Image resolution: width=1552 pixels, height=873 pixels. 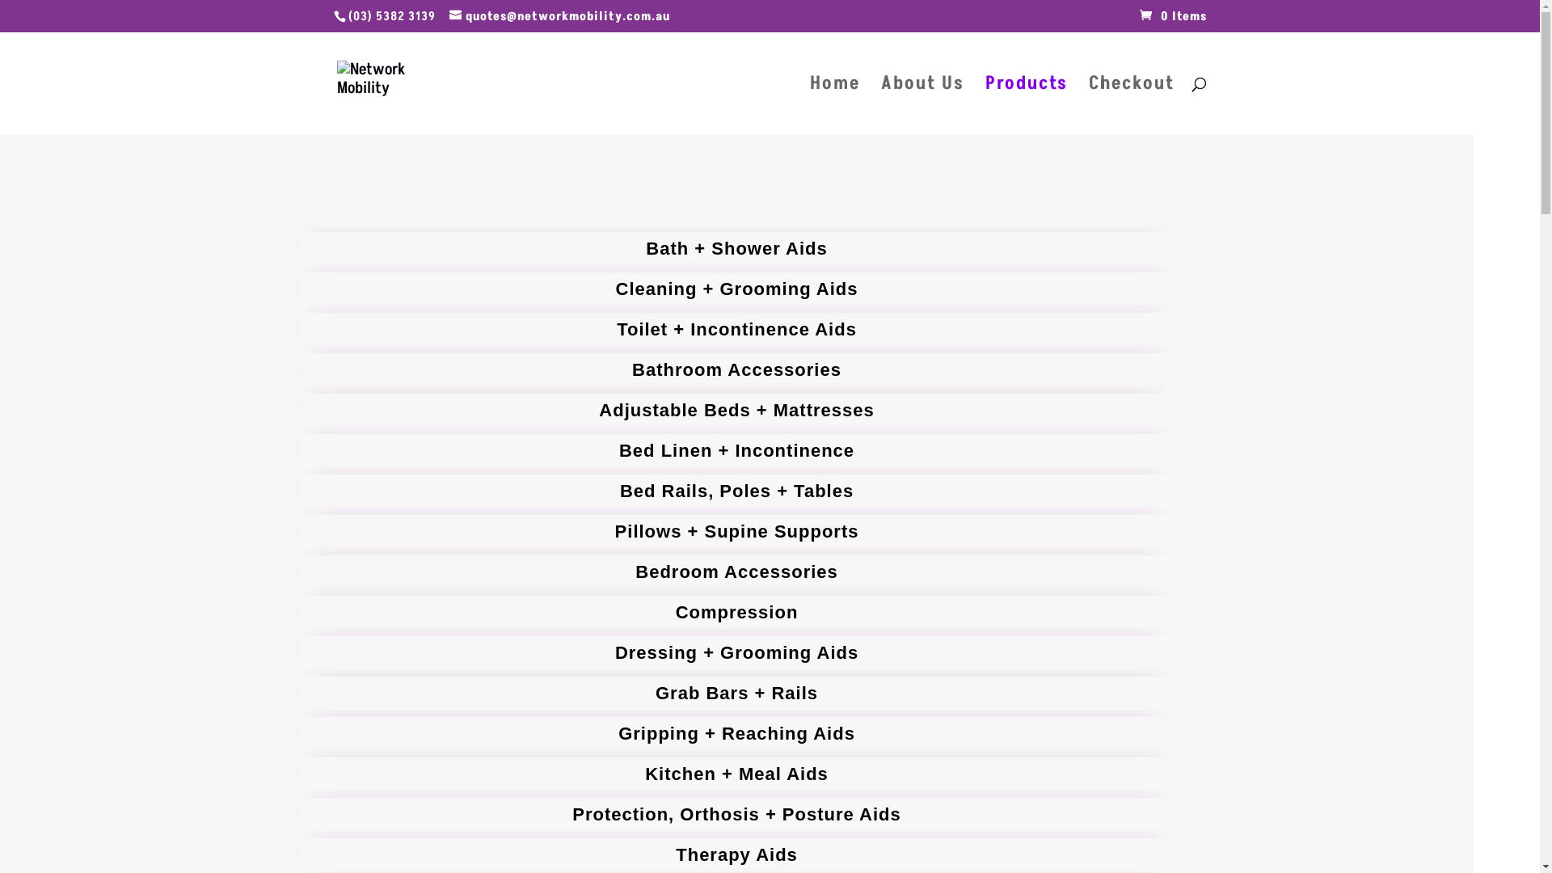 What do you see at coordinates (737, 491) in the screenshot?
I see `Bed Rails, Poles + Tables` at bounding box center [737, 491].